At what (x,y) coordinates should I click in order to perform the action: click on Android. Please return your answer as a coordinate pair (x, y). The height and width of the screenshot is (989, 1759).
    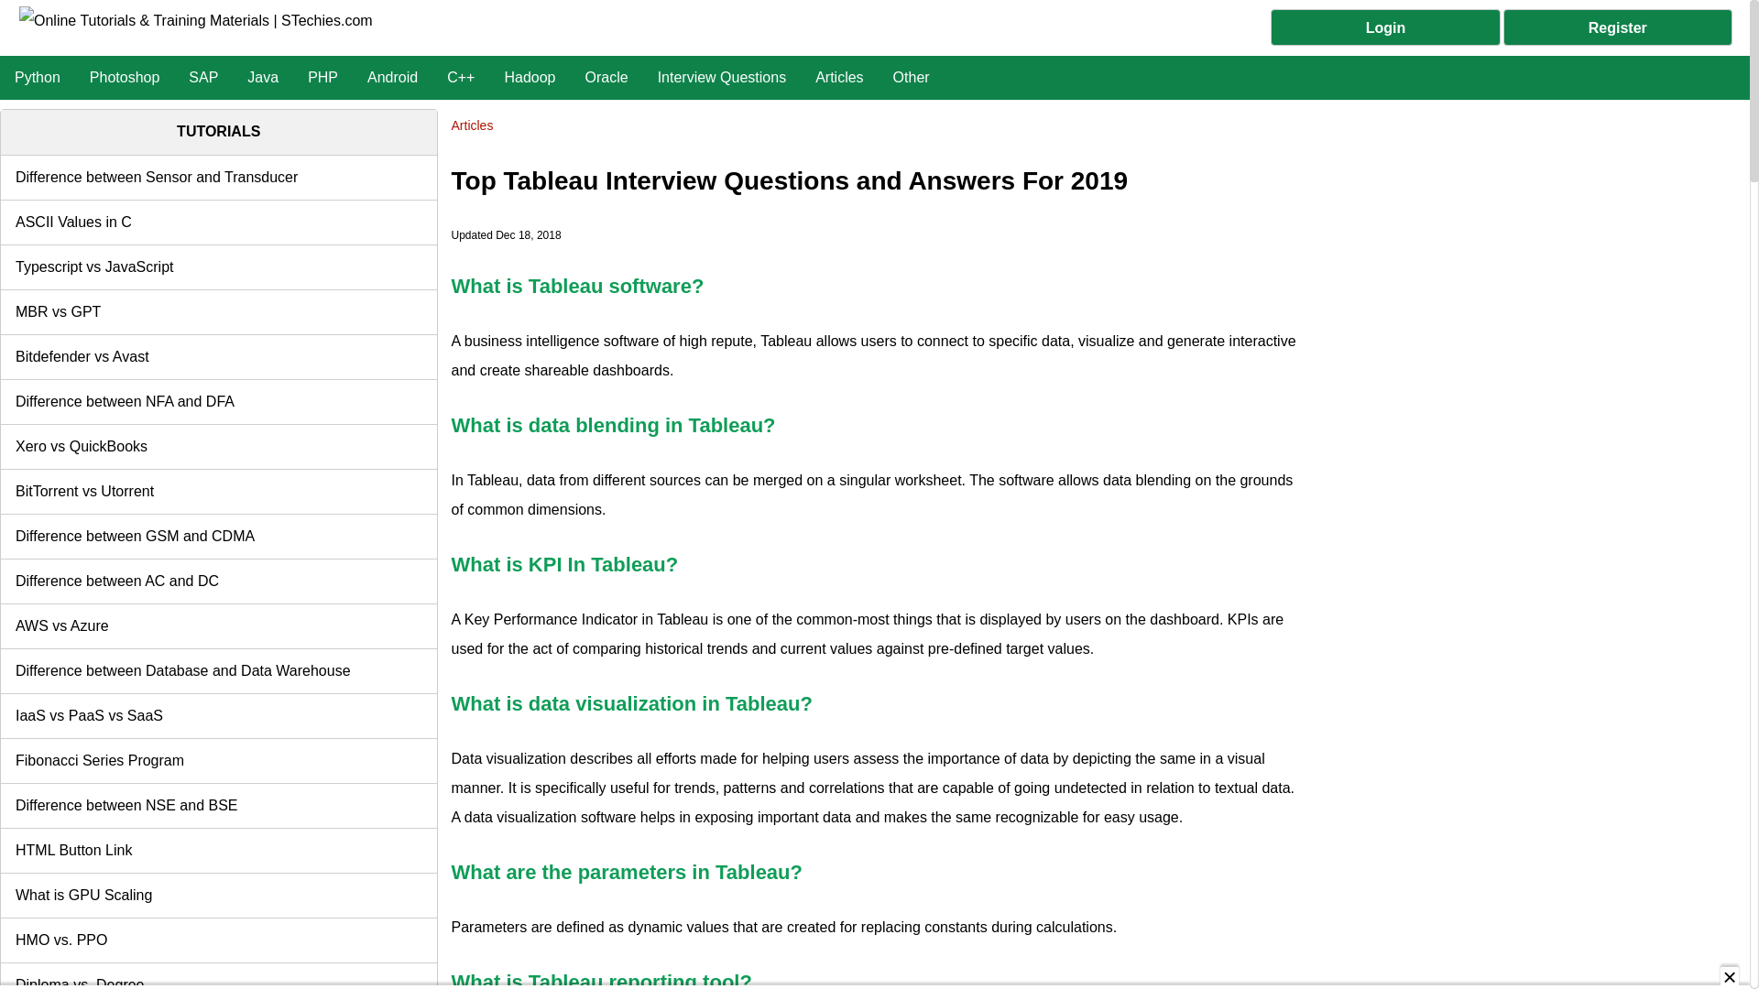
    Looking at the image, I should click on (392, 77).